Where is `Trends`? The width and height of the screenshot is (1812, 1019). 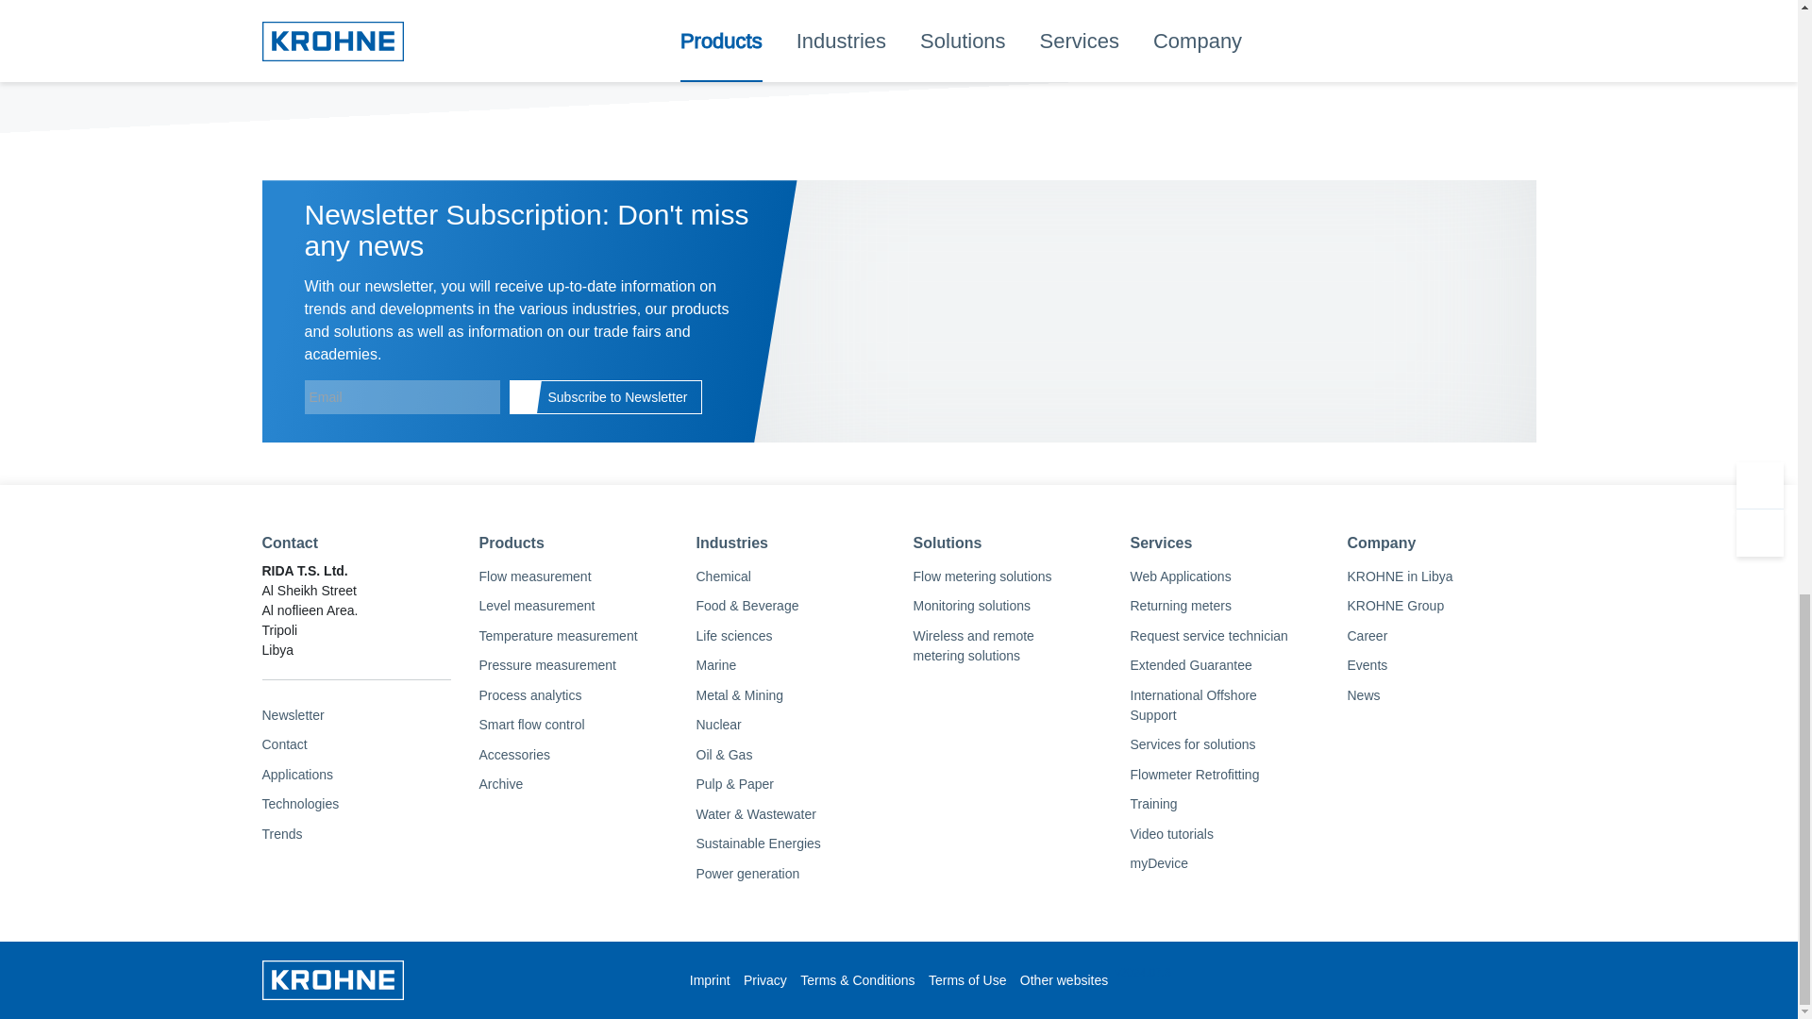 Trends is located at coordinates (357, 834).